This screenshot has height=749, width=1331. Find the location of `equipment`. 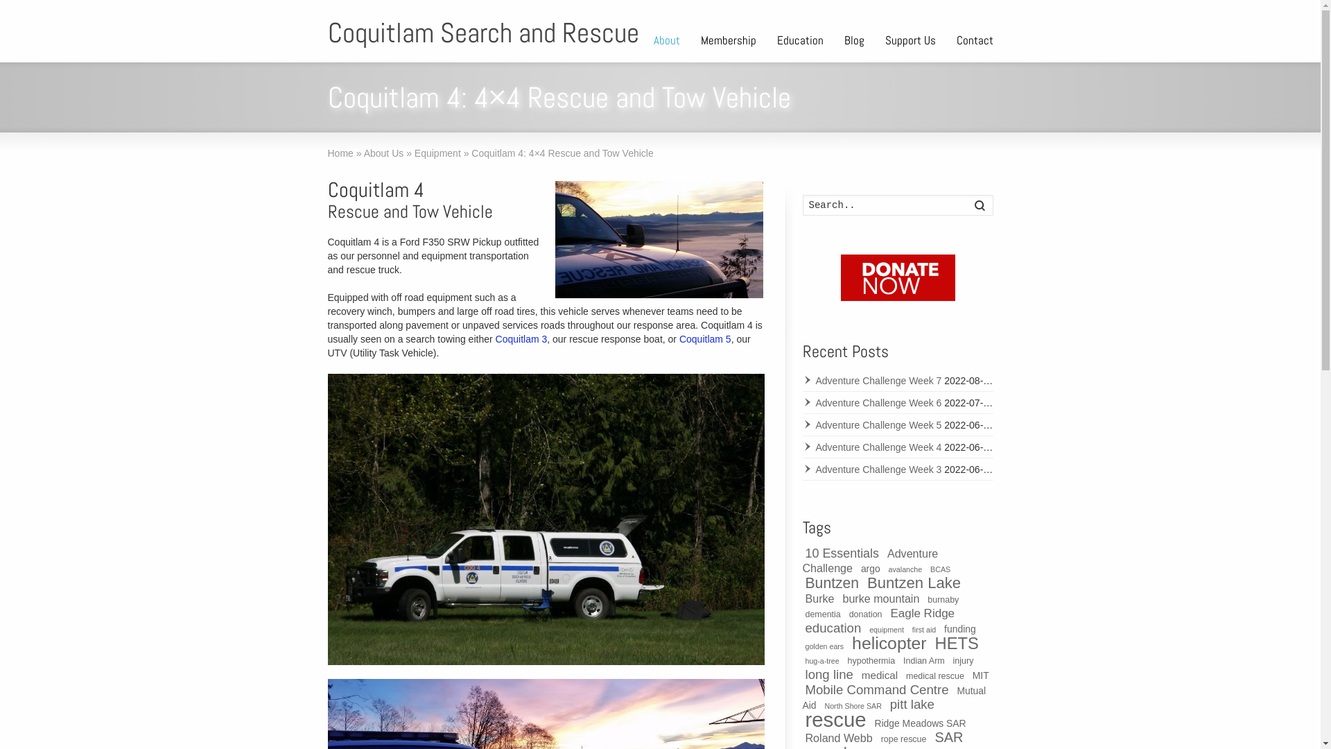

equipment is located at coordinates (887, 630).